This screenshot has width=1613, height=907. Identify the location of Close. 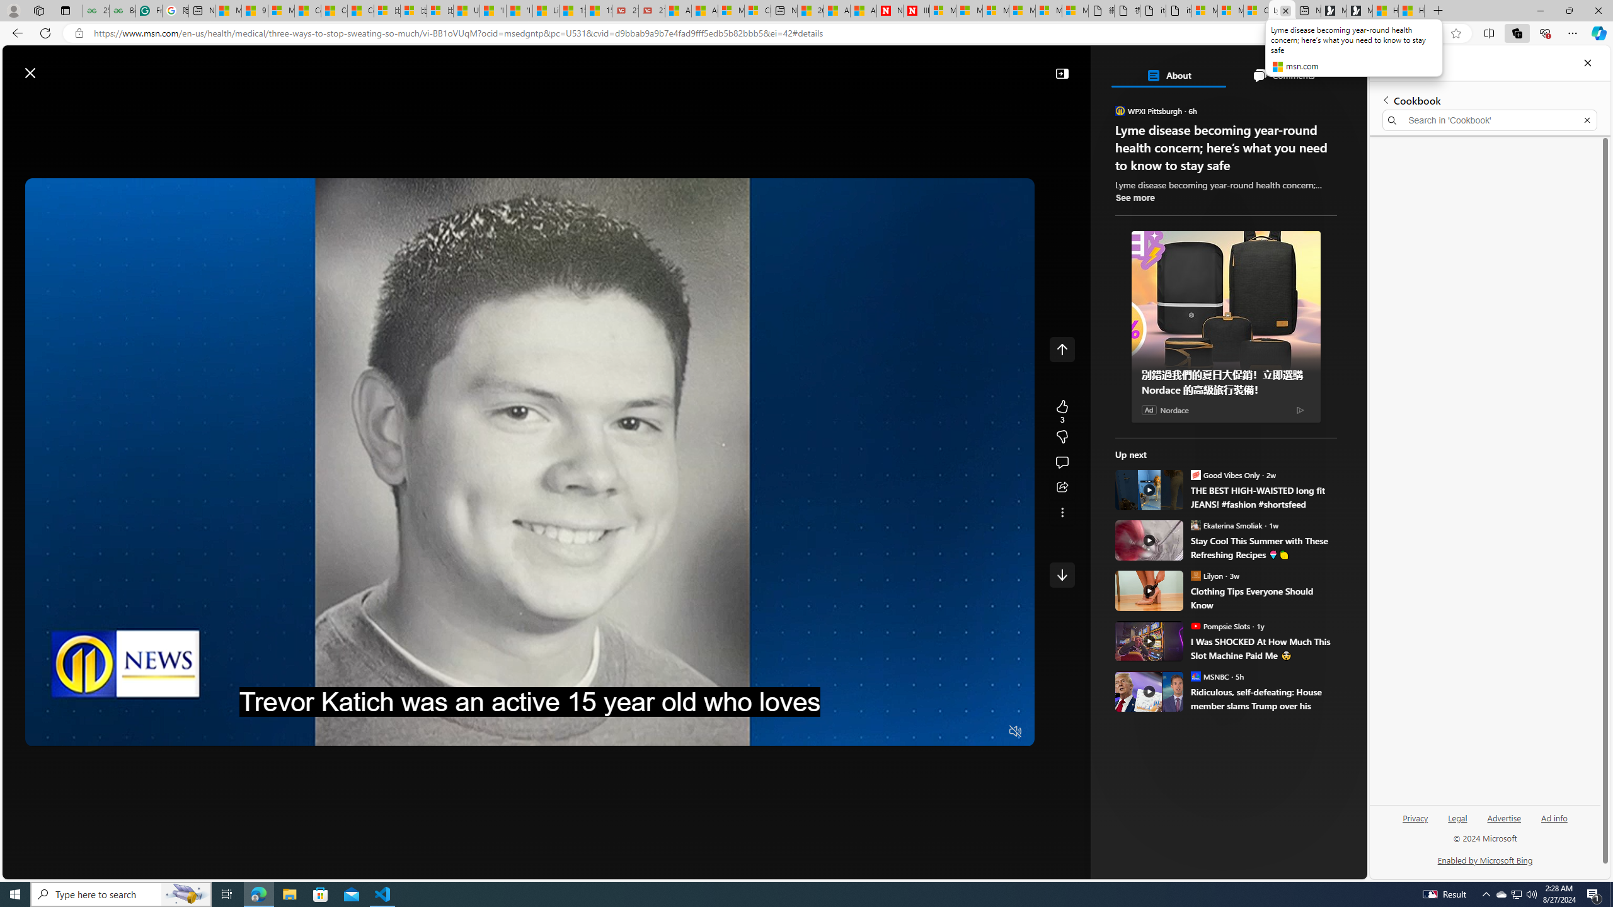
(1588, 63).